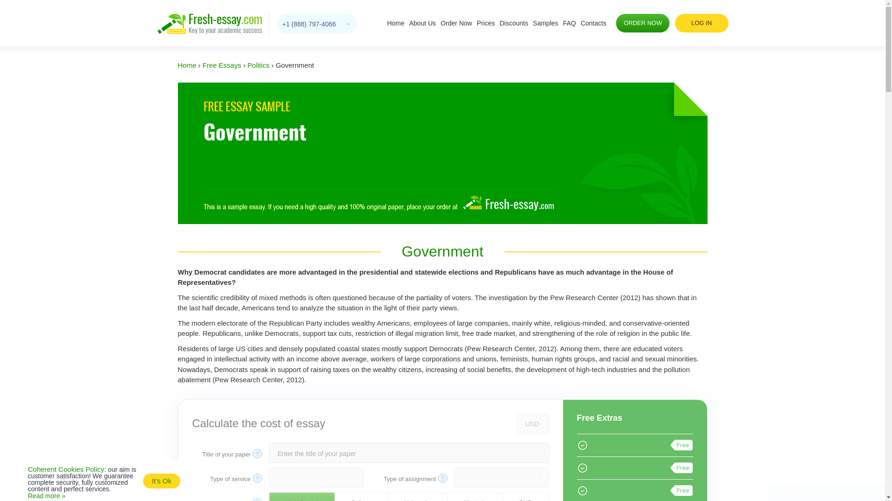 The image size is (892, 501). What do you see at coordinates (545, 23) in the screenshot?
I see `Samples` at bounding box center [545, 23].